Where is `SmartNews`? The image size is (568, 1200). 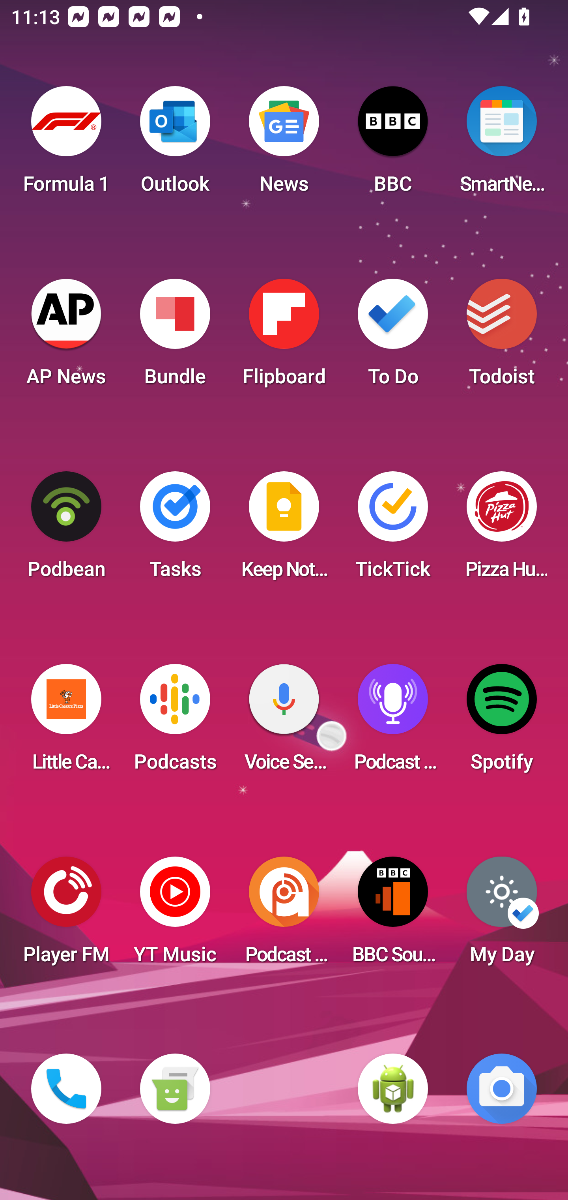 SmartNews is located at coordinates (502, 144).